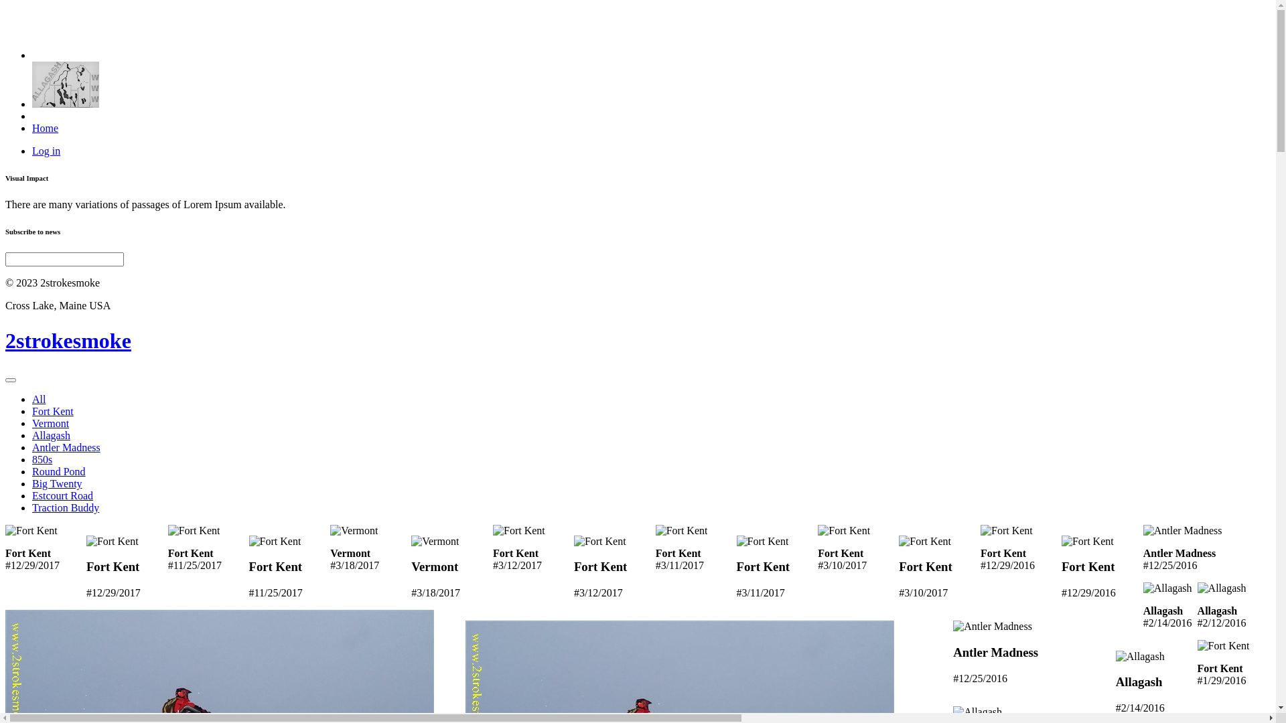 This screenshot has height=723, width=1286. Describe the element at coordinates (51, 423) in the screenshot. I see `Vermont` at that location.